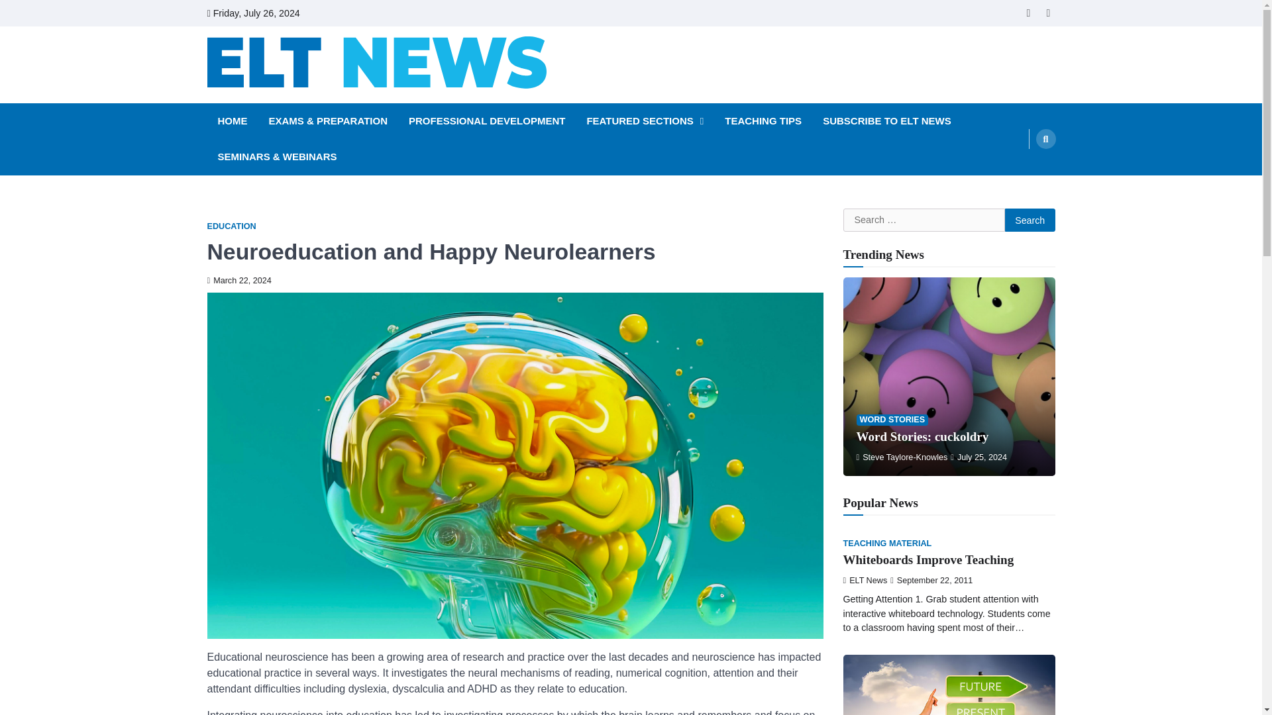  I want to click on SUBSCRIBE TO ELT NEWS, so click(886, 121).